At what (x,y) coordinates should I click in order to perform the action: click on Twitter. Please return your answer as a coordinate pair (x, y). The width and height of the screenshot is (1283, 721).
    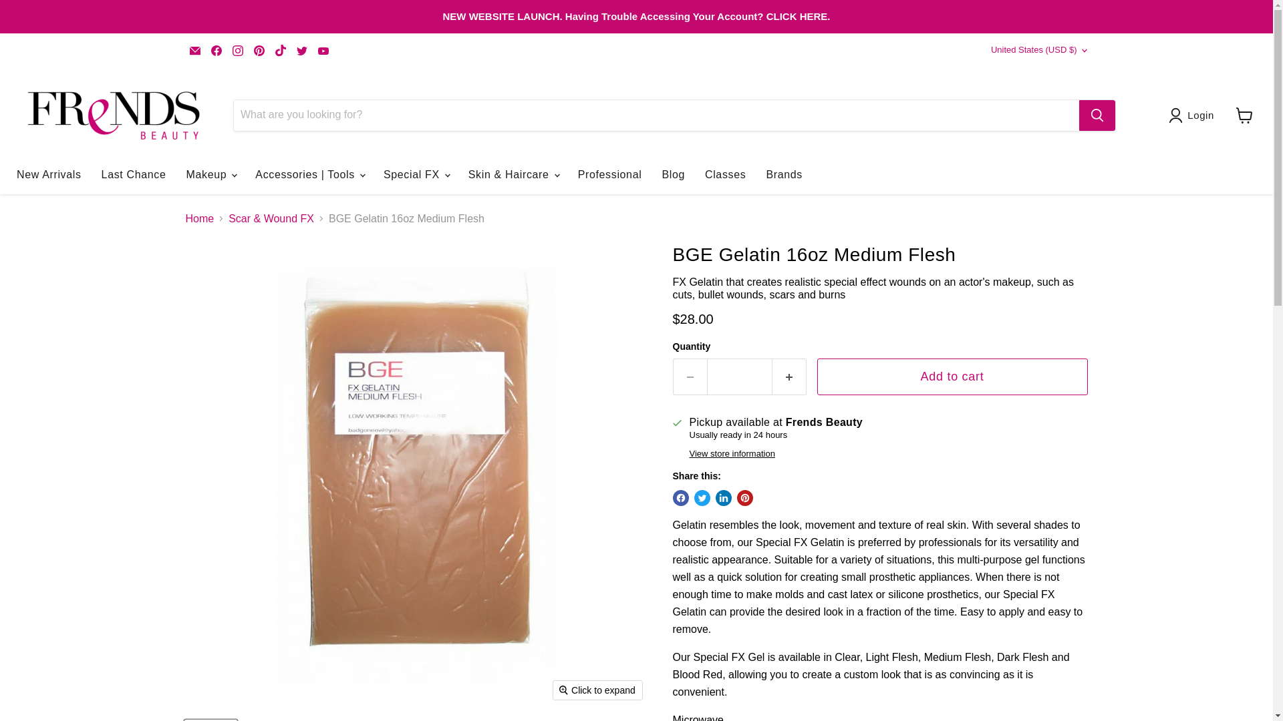
    Looking at the image, I should click on (302, 50).